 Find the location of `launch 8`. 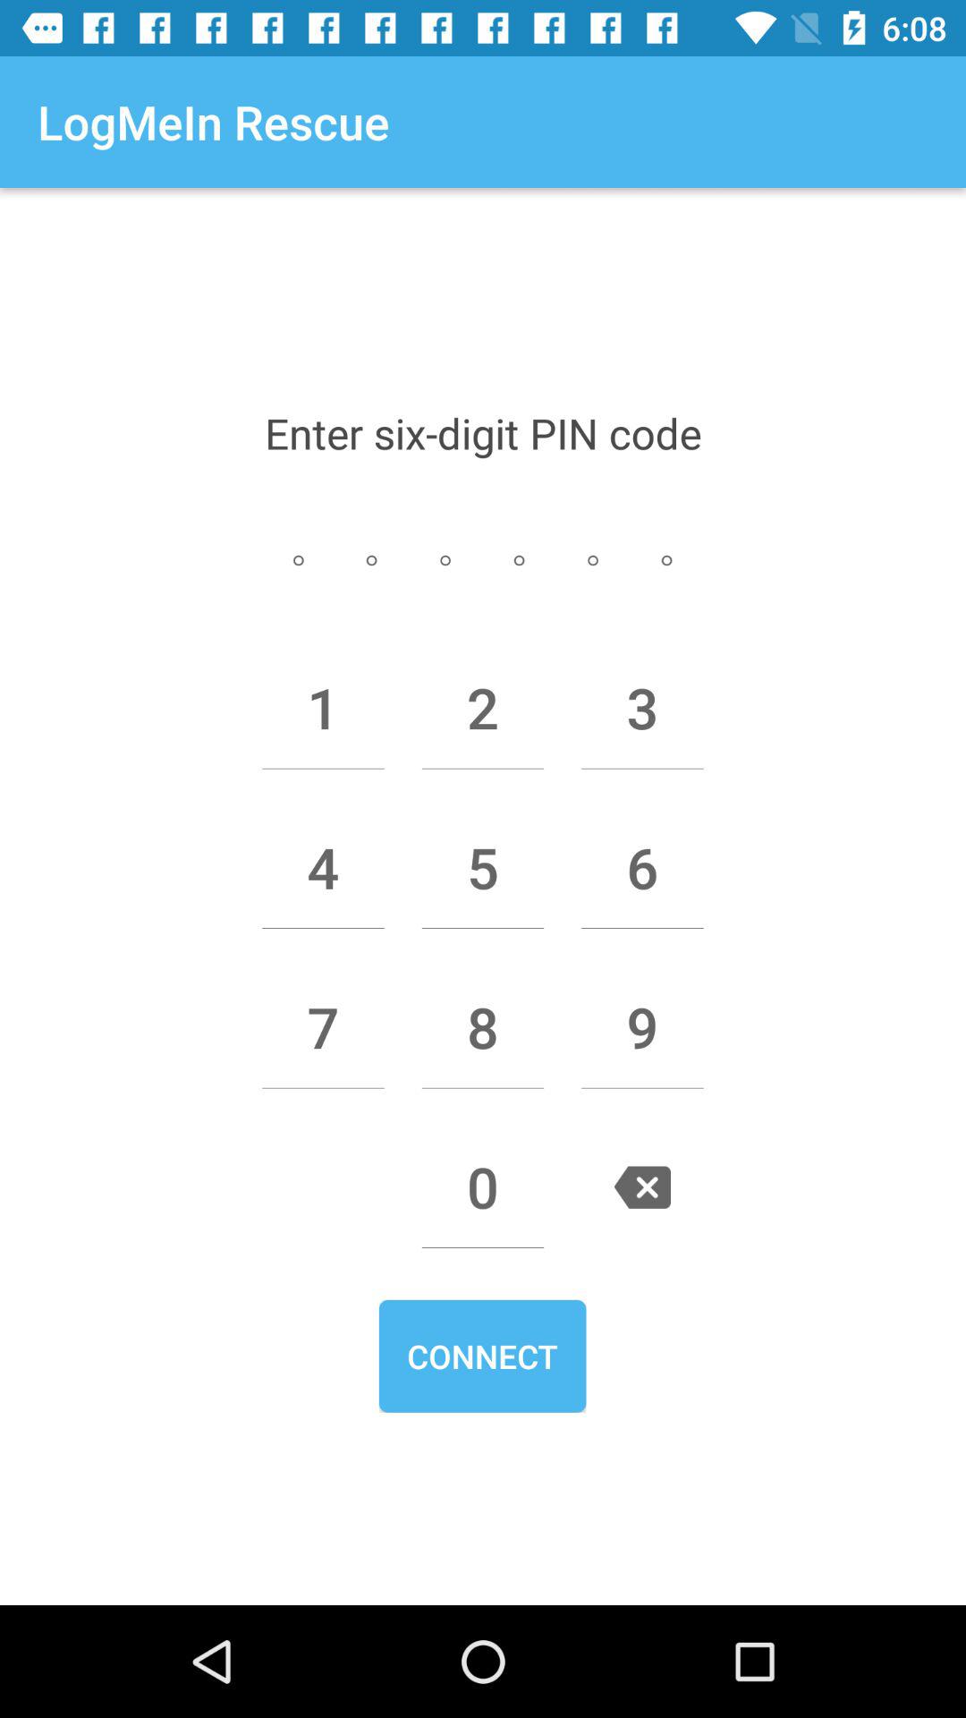

launch 8 is located at coordinates (483, 1027).